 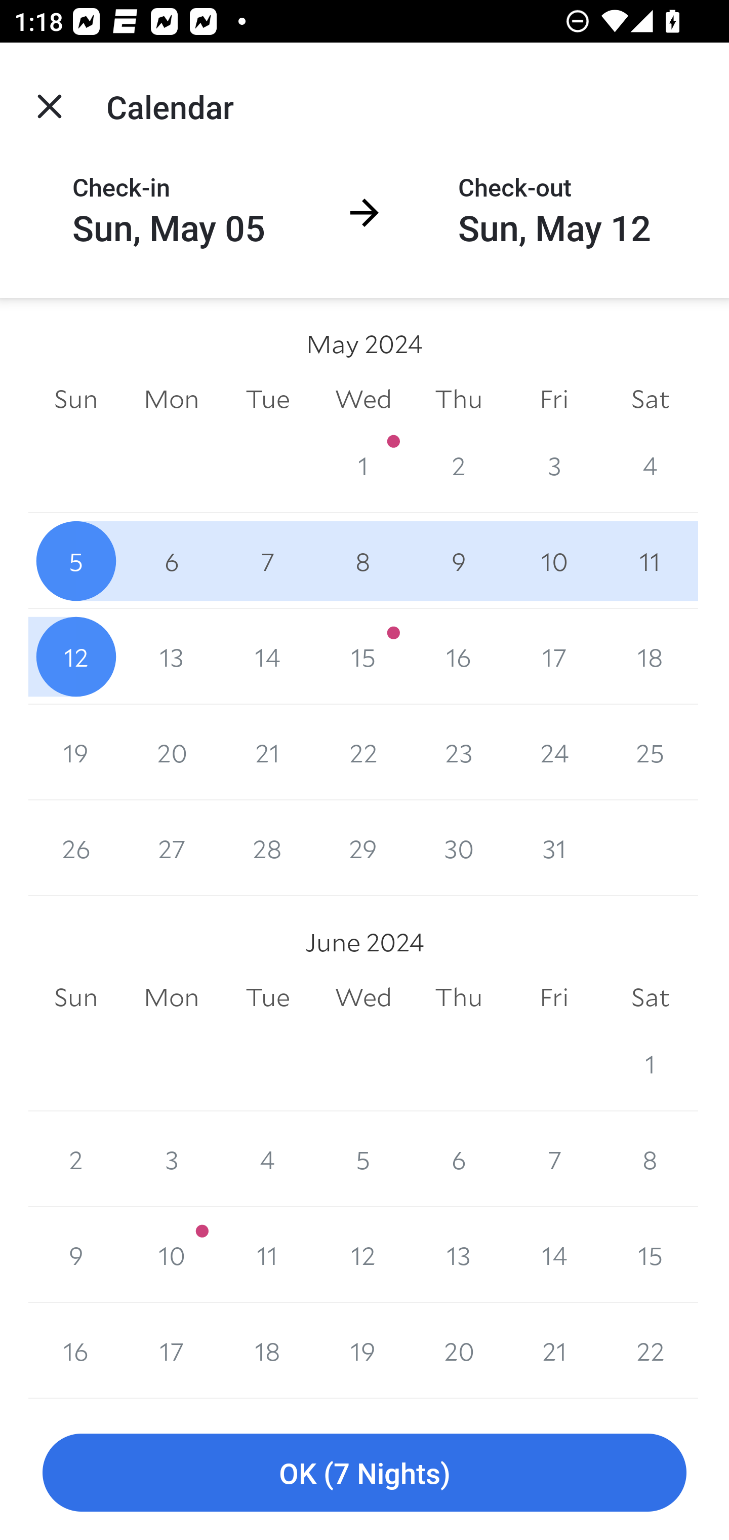 I want to click on 12 12 June 2024, so click(x=363, y=1255).